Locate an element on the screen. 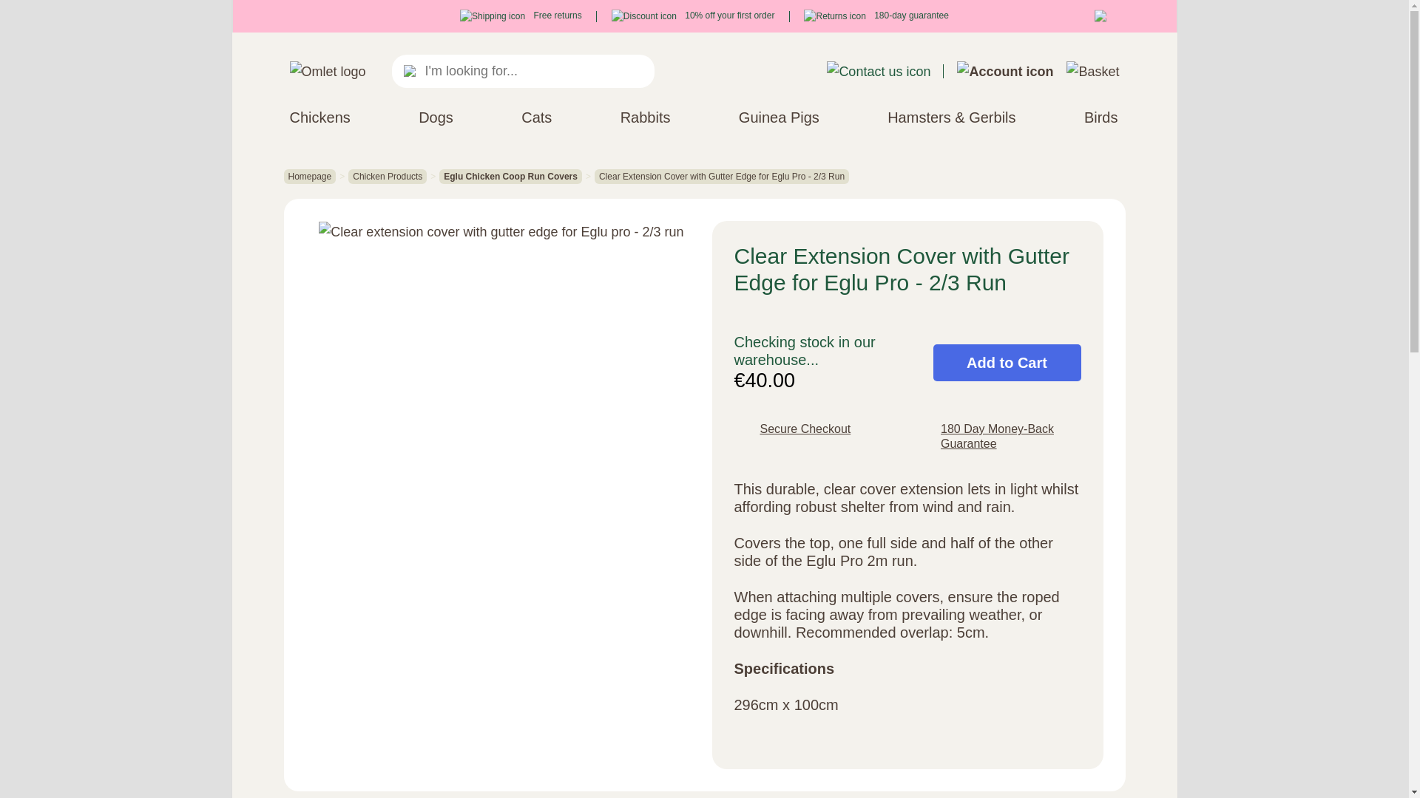 This screenshot has height=798, width=1420. Discount icon is located at coordinates (644, 16).